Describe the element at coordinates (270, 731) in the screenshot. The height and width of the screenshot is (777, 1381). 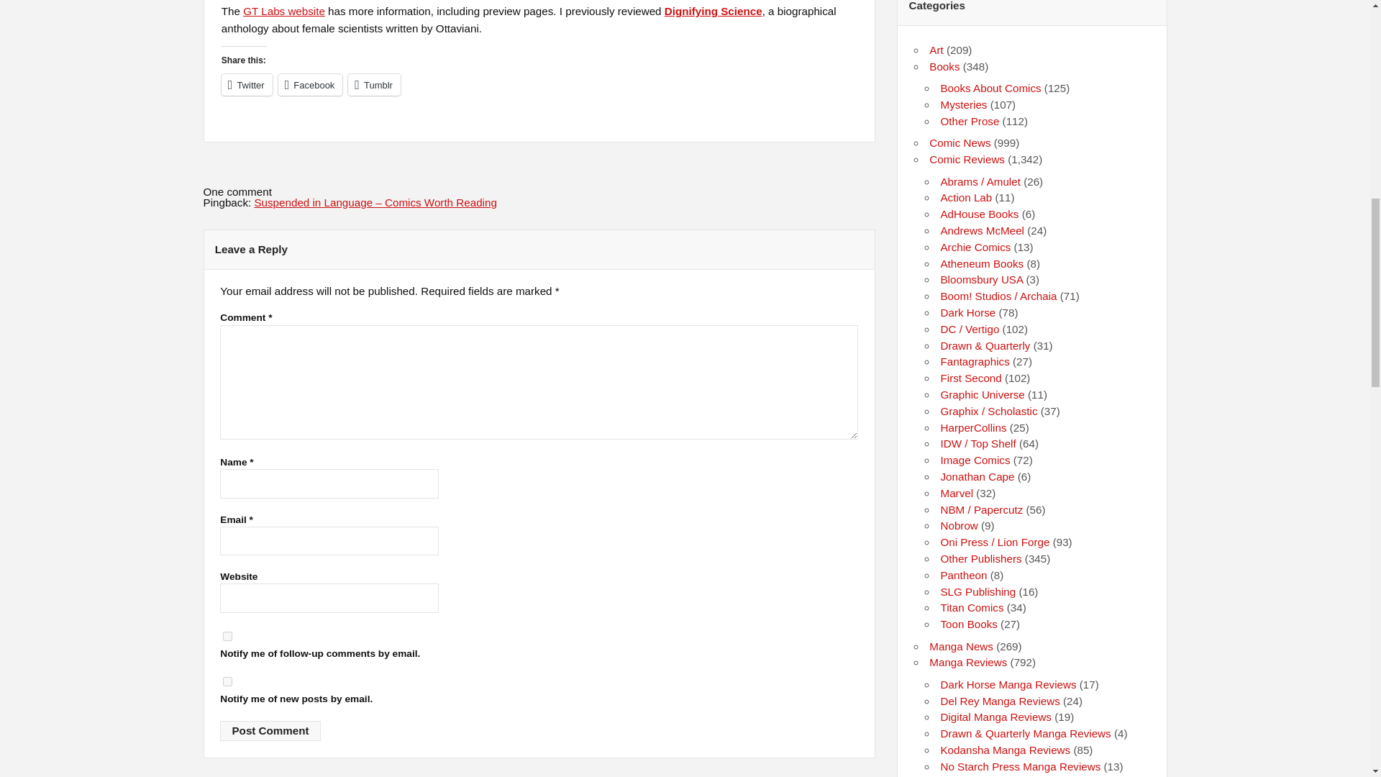
I see `Post Comment` at that location.